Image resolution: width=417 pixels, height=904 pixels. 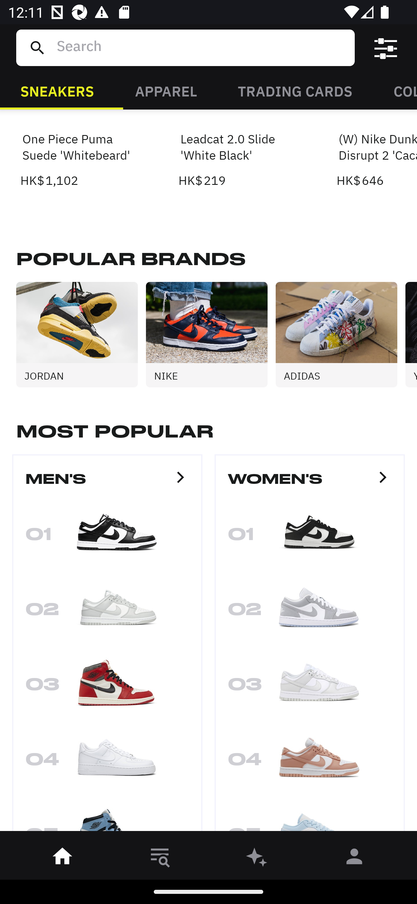 I want to click on 󰫢, so click(x=257, y=858).